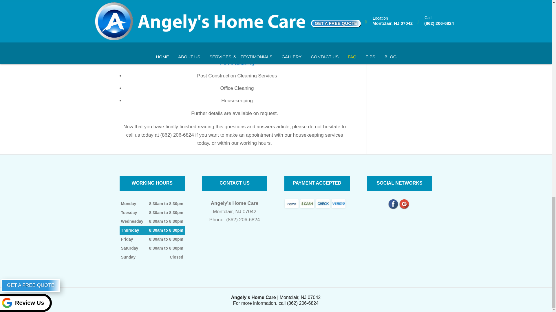 Image resolution: width=556 pixels, height=312 pixels. Describe the element at coordinates (404, 204) in the screenshot. I see `google` at that location.